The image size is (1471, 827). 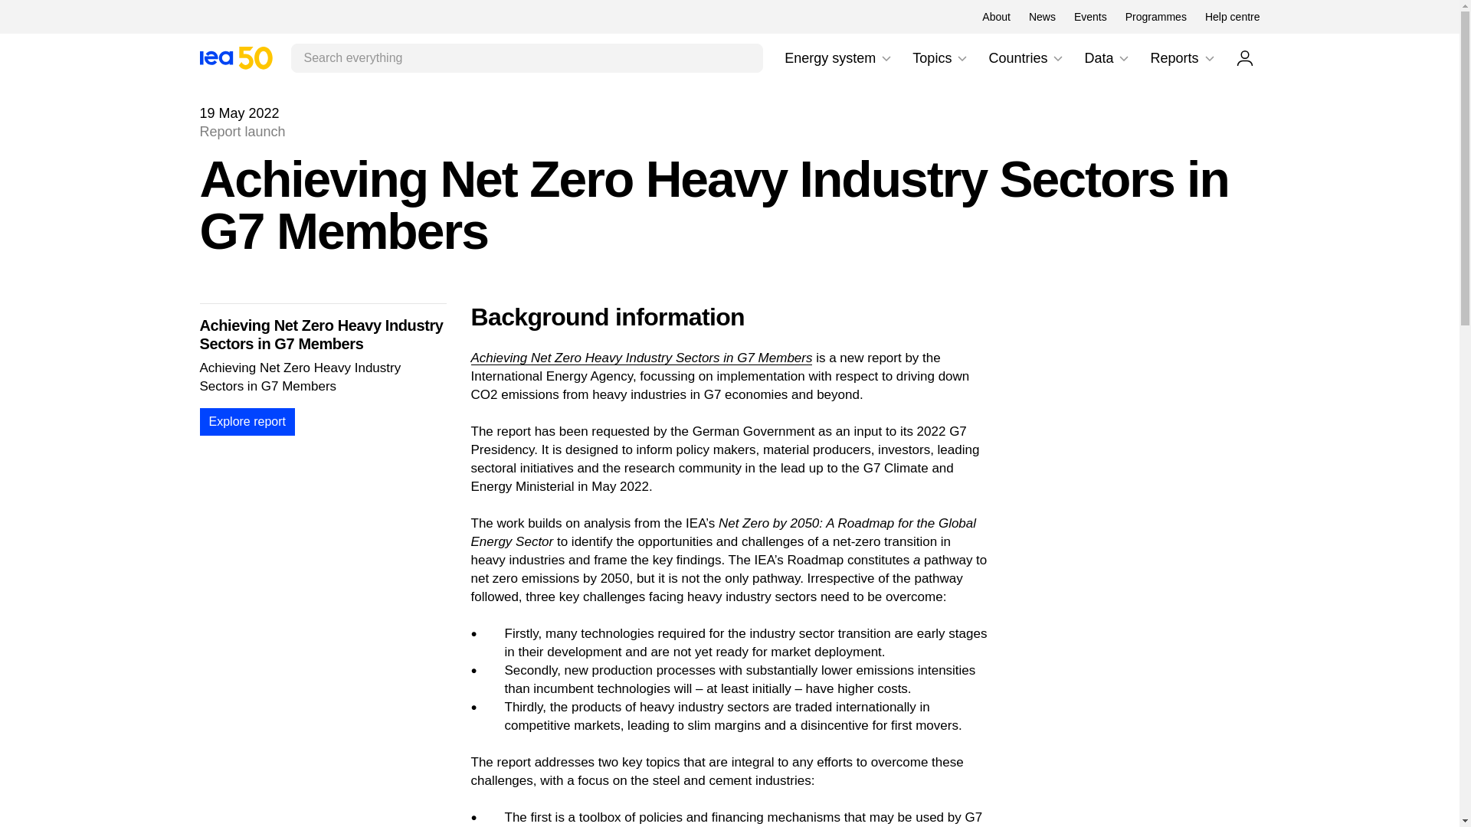 What do you see at coordinates (1042, 17) in the screenshot?
I see `IEA` at bounding box center [1042, 17].